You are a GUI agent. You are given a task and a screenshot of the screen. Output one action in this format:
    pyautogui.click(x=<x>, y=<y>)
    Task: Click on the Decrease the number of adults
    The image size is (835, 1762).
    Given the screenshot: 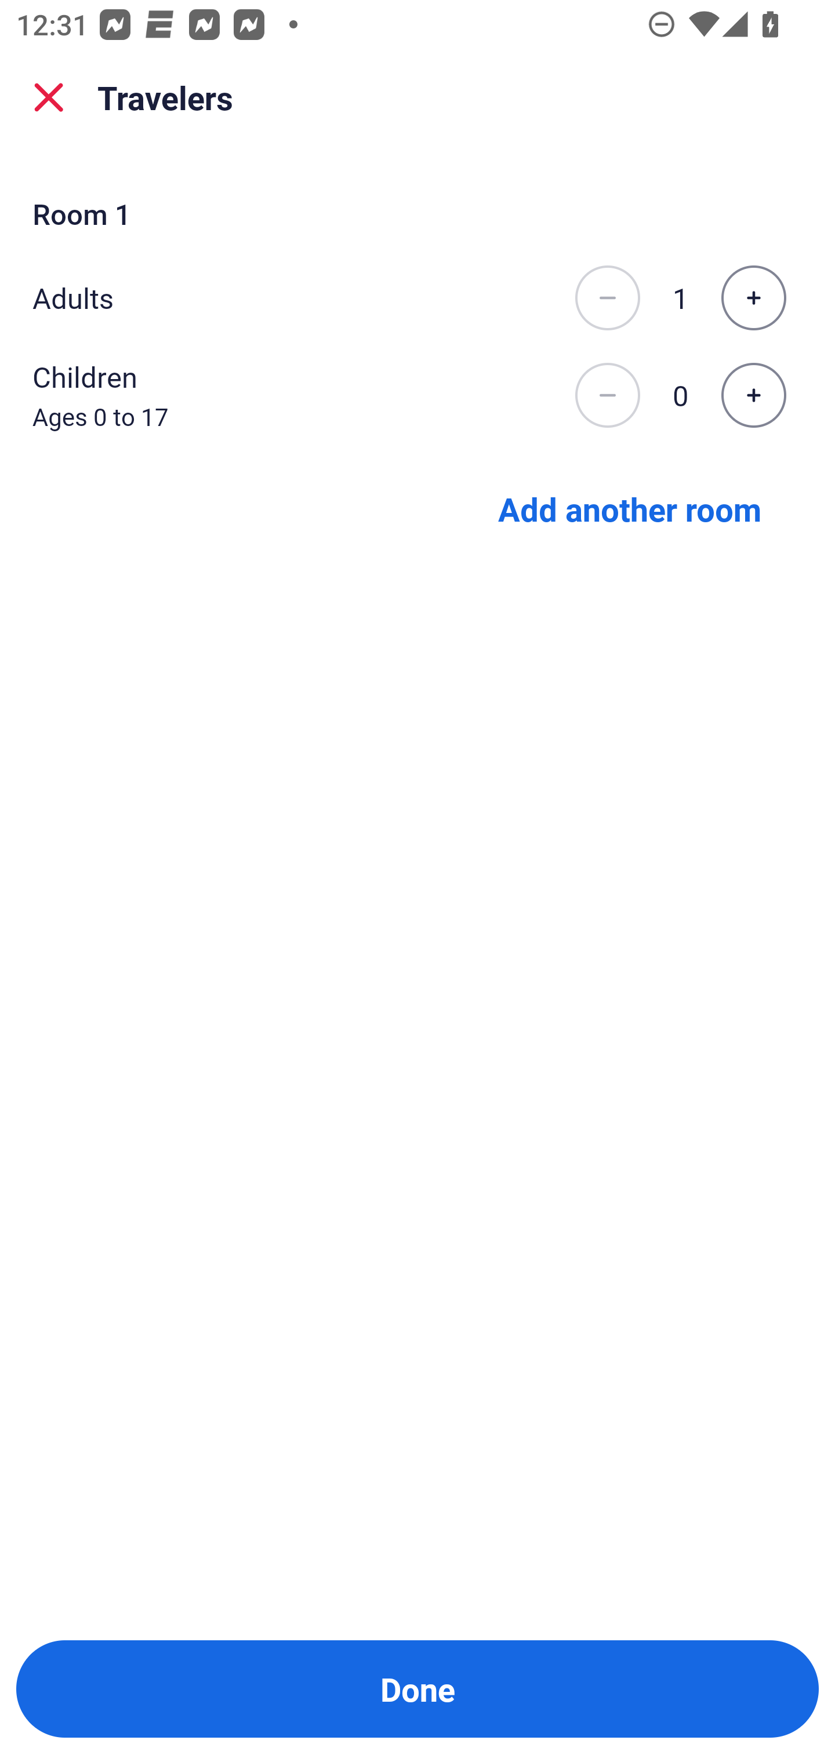 What is the action you would take?
    pyautogui.click(x=607, y=297)
    